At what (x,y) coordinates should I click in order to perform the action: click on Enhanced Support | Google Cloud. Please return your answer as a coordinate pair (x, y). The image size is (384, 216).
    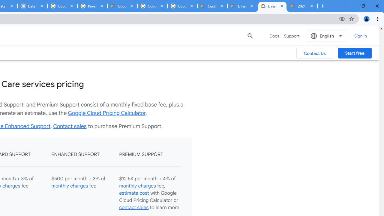
    Looking at the image, I should click on (242, 6).